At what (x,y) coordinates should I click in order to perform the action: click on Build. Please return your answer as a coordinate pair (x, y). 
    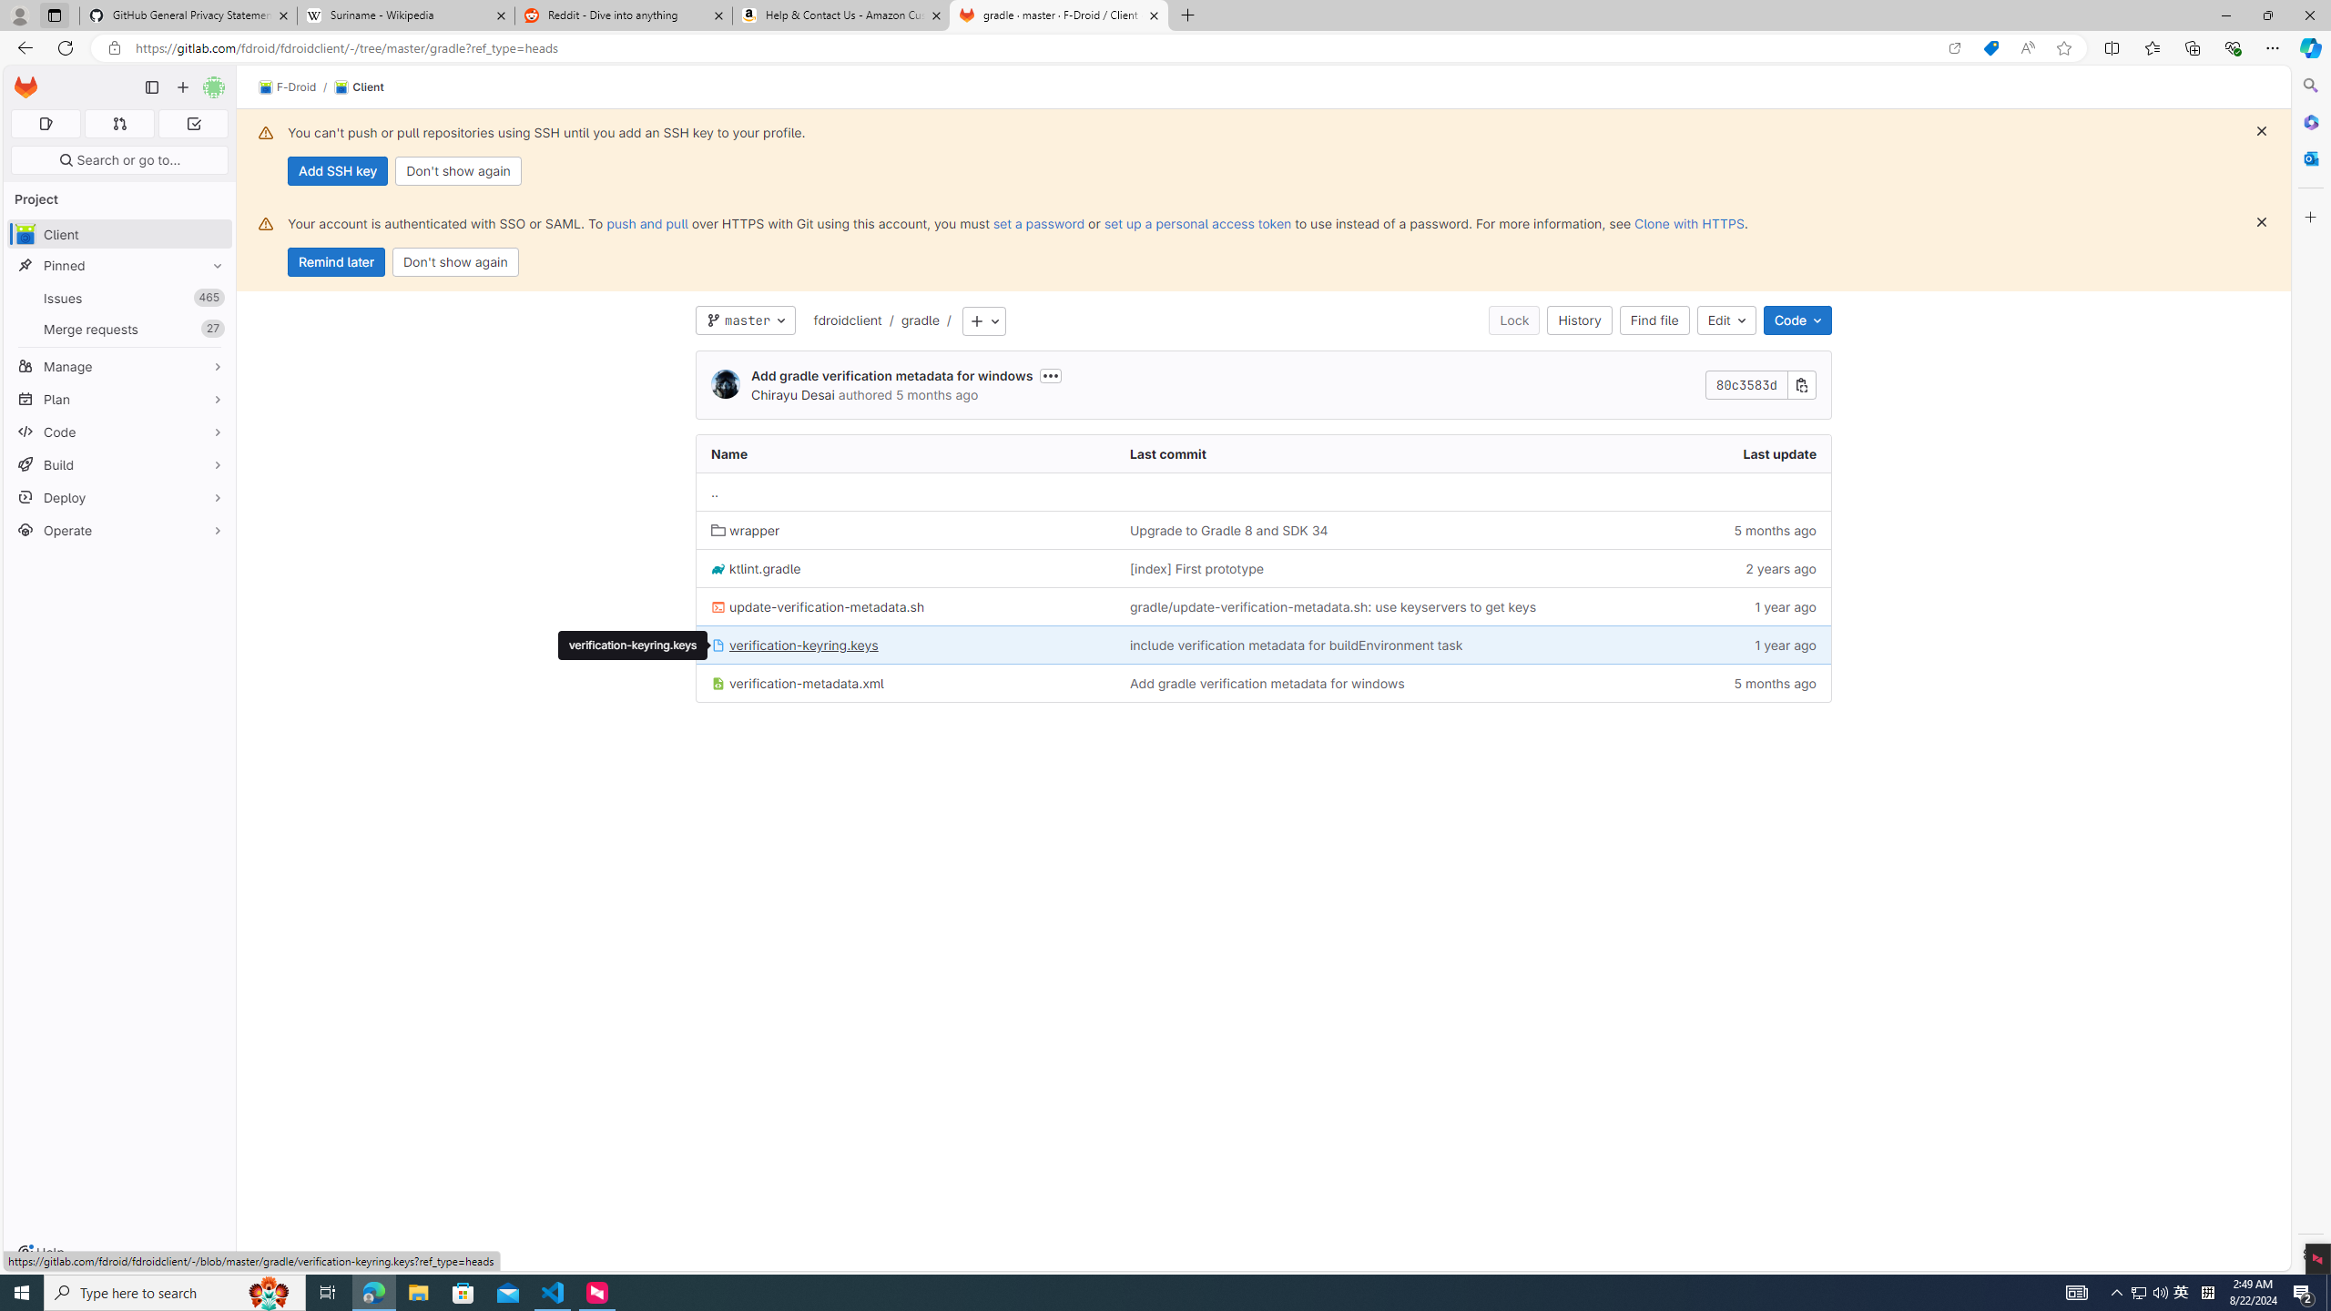
    Looking at the image, I should click on (120, 464).